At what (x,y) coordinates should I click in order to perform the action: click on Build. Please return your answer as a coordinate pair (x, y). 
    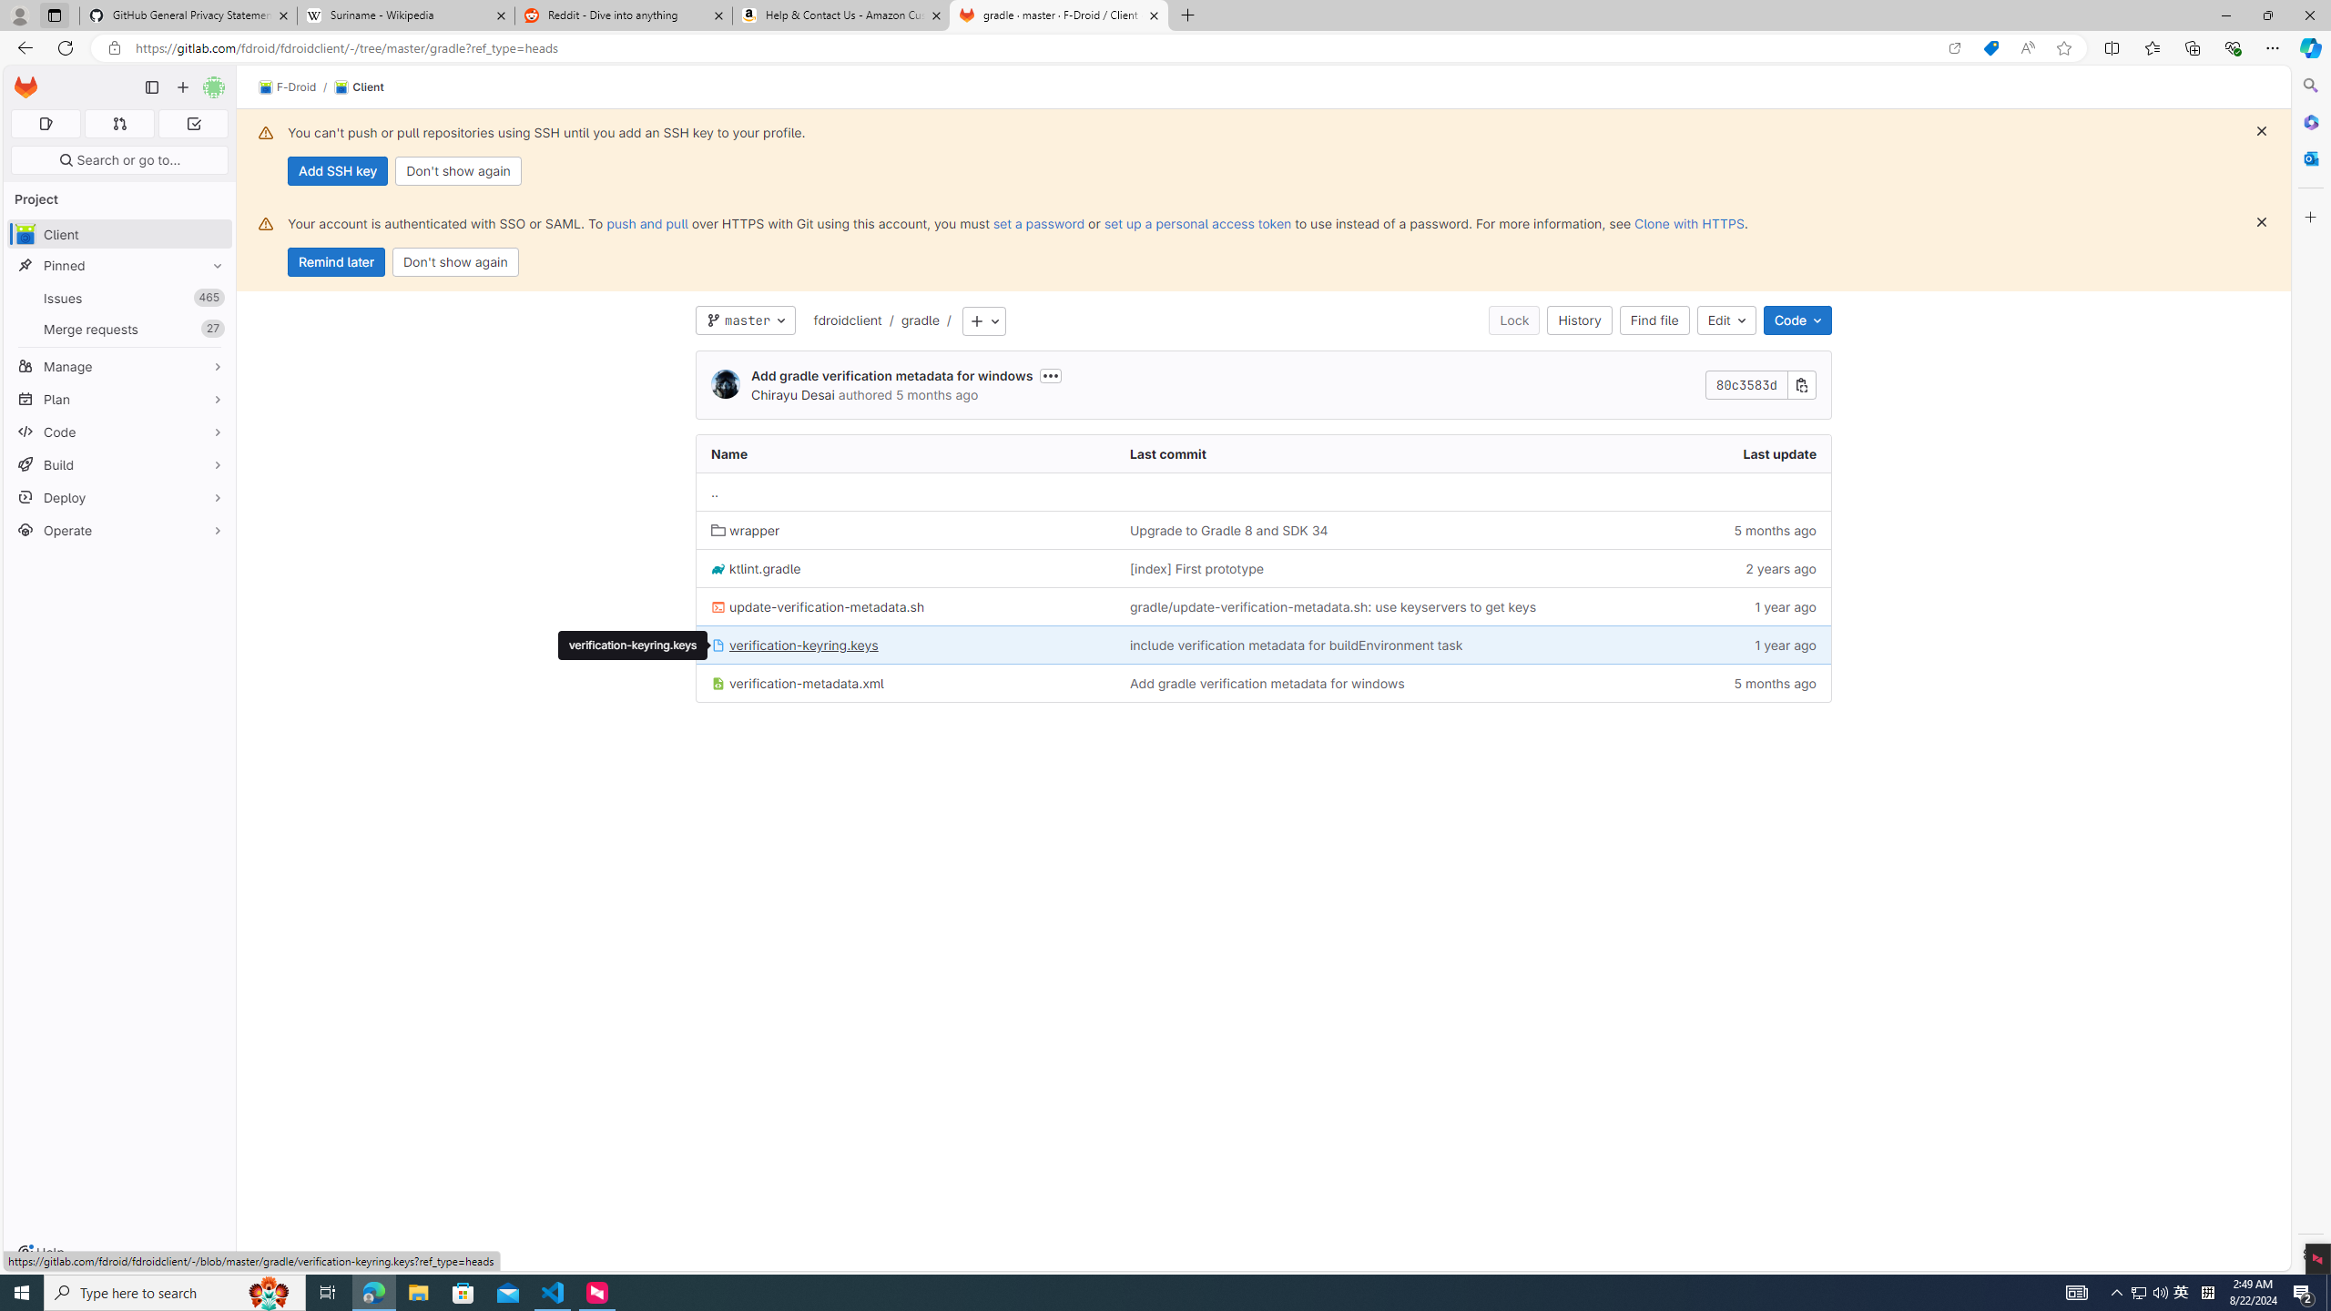
    Looking at the image, I should click on (120, 464).